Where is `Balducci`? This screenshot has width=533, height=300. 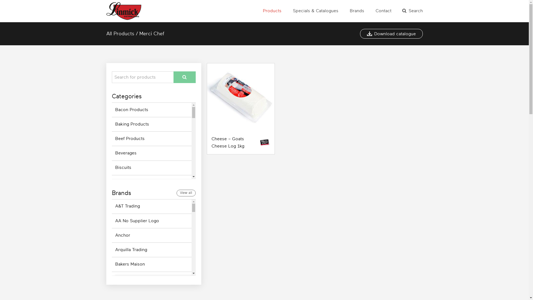
Balducci is located at coordinates (152, 279).